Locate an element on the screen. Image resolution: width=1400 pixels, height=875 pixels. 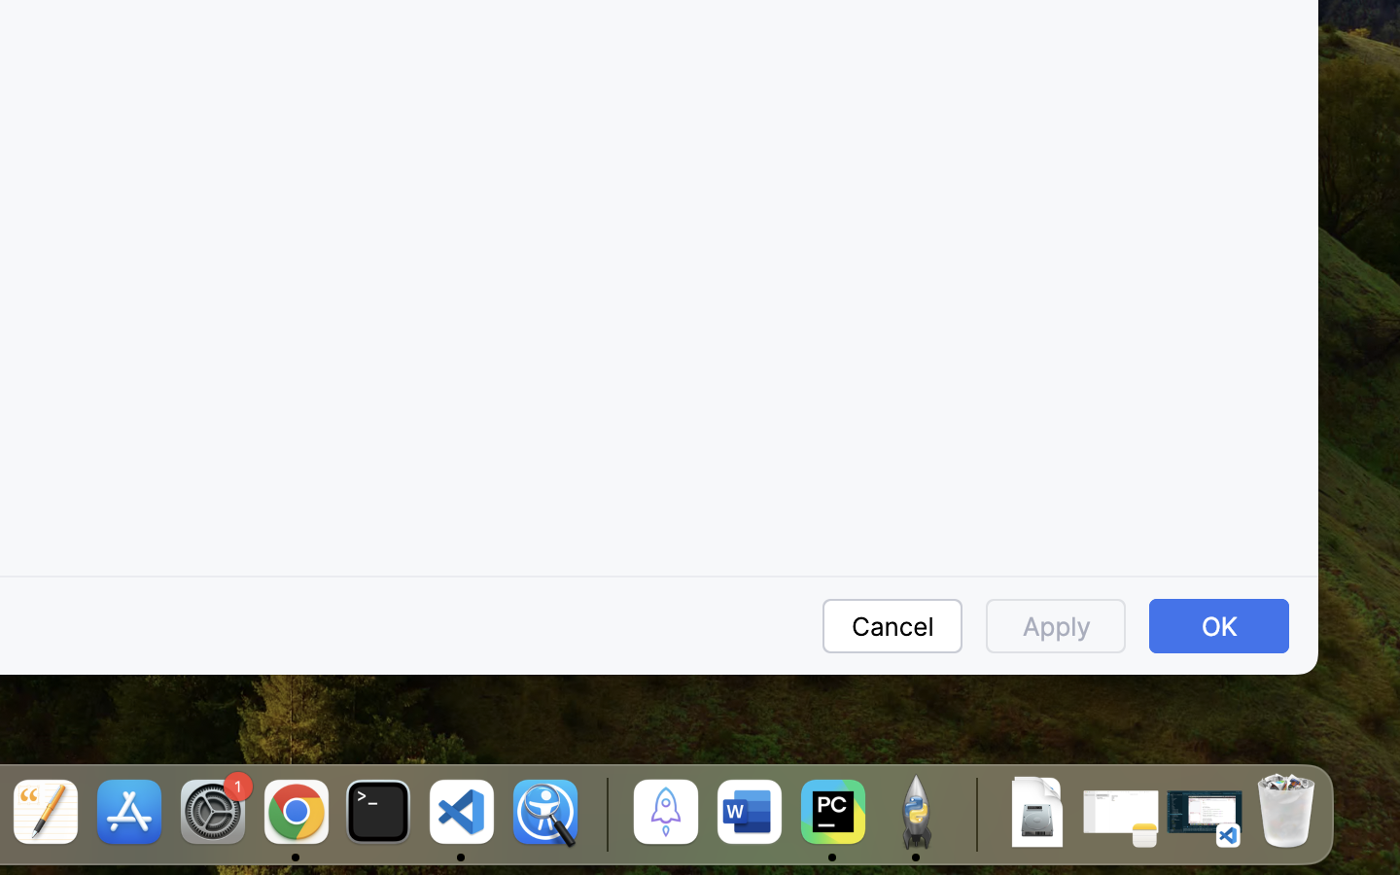
0.4285714328289032 is located at coordinates (604, 814).